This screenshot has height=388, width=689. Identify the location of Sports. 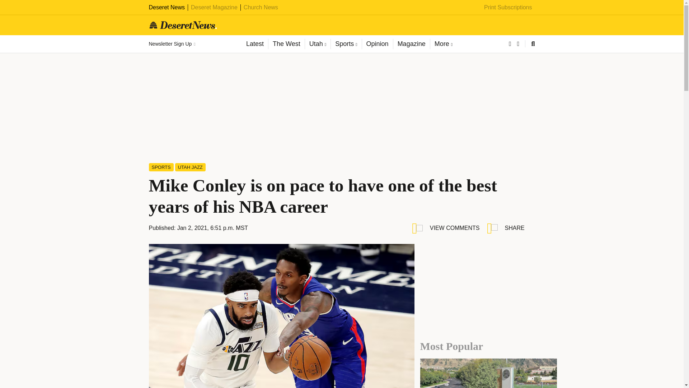
(346, 44).